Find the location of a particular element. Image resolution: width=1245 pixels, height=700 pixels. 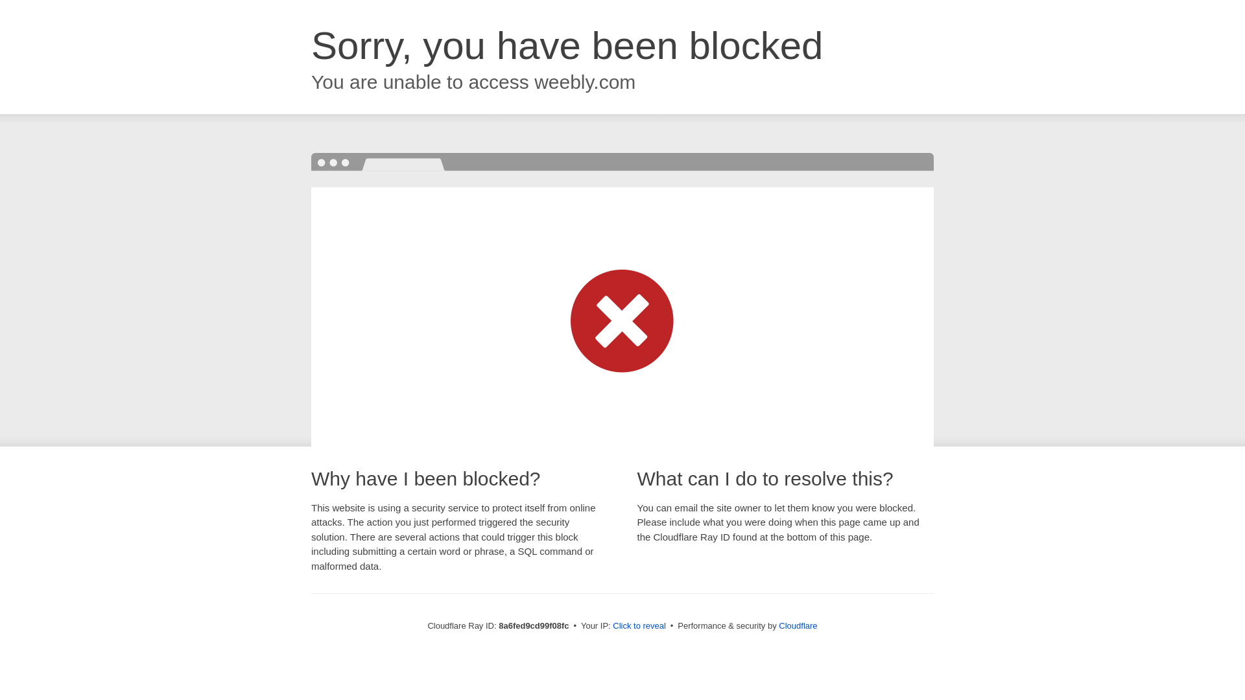

Click to reveal is located at coordinates (639, 626).